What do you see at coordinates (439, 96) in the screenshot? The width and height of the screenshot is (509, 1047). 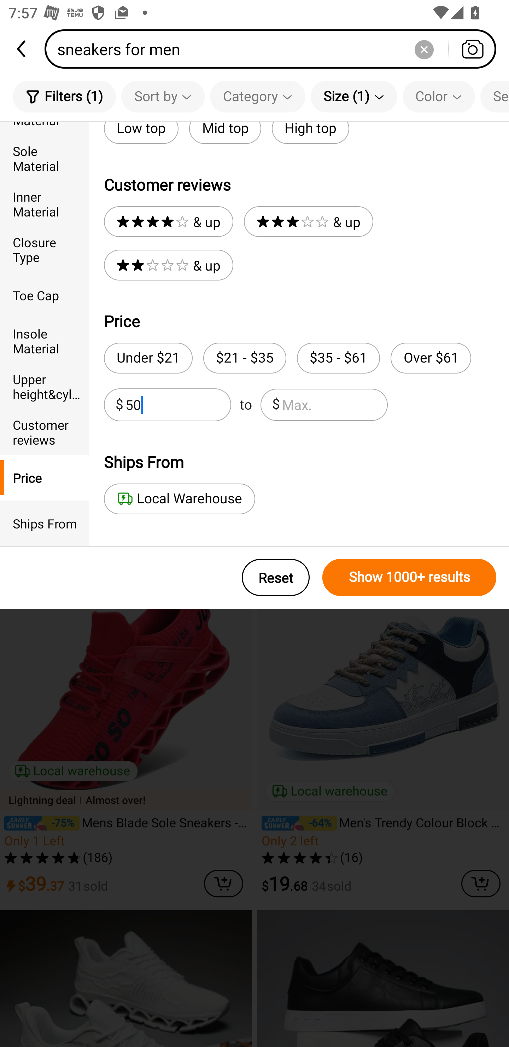 I see `Color` at bounding box center [439, 96].